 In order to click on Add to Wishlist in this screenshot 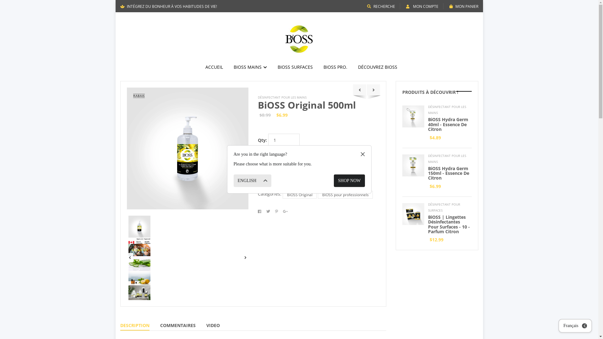, I will do `click(283, 170)`.